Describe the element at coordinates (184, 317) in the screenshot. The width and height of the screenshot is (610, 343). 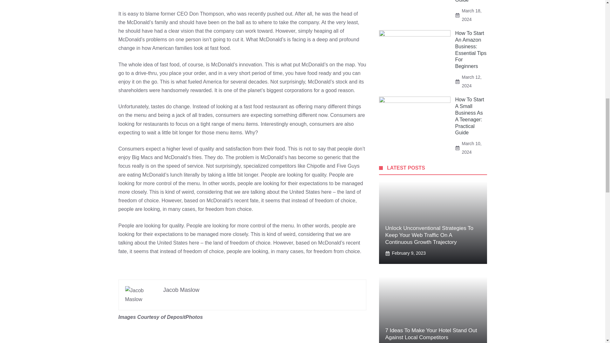
I see `DepositPhotos` at that location.